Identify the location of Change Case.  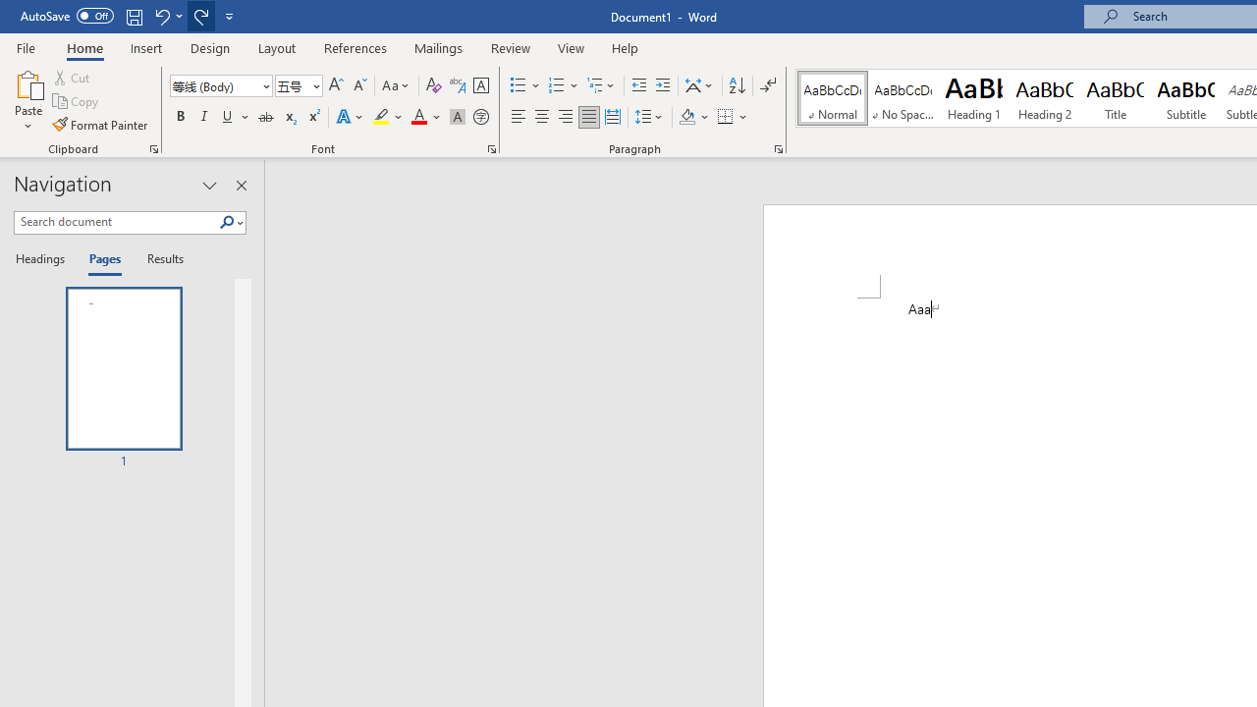
(397, 86).